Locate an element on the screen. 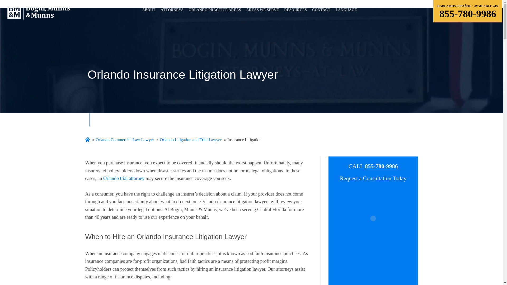 The width and height of the screenshot is (507, 285). RESOURCES is located at coordinates (295, 11).